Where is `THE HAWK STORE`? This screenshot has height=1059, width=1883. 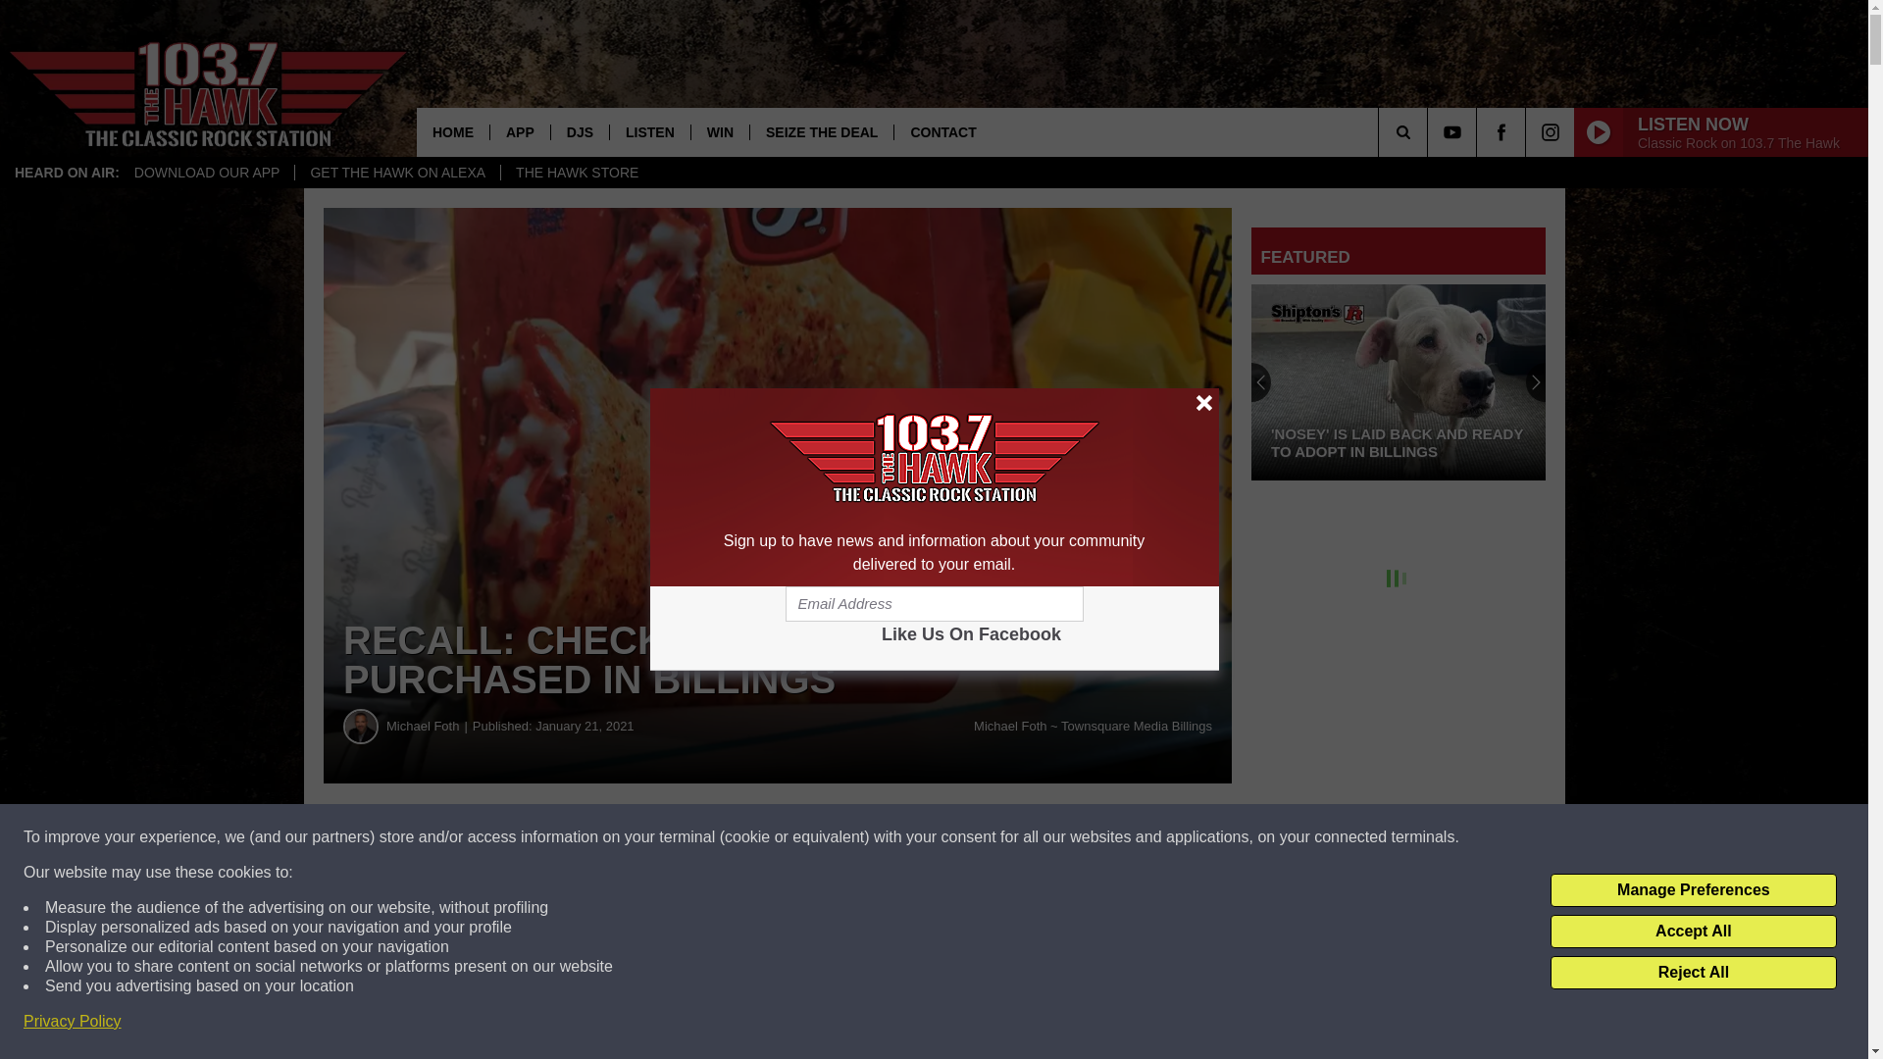
THE HAWK STORE is located at coordinates (577, 173).